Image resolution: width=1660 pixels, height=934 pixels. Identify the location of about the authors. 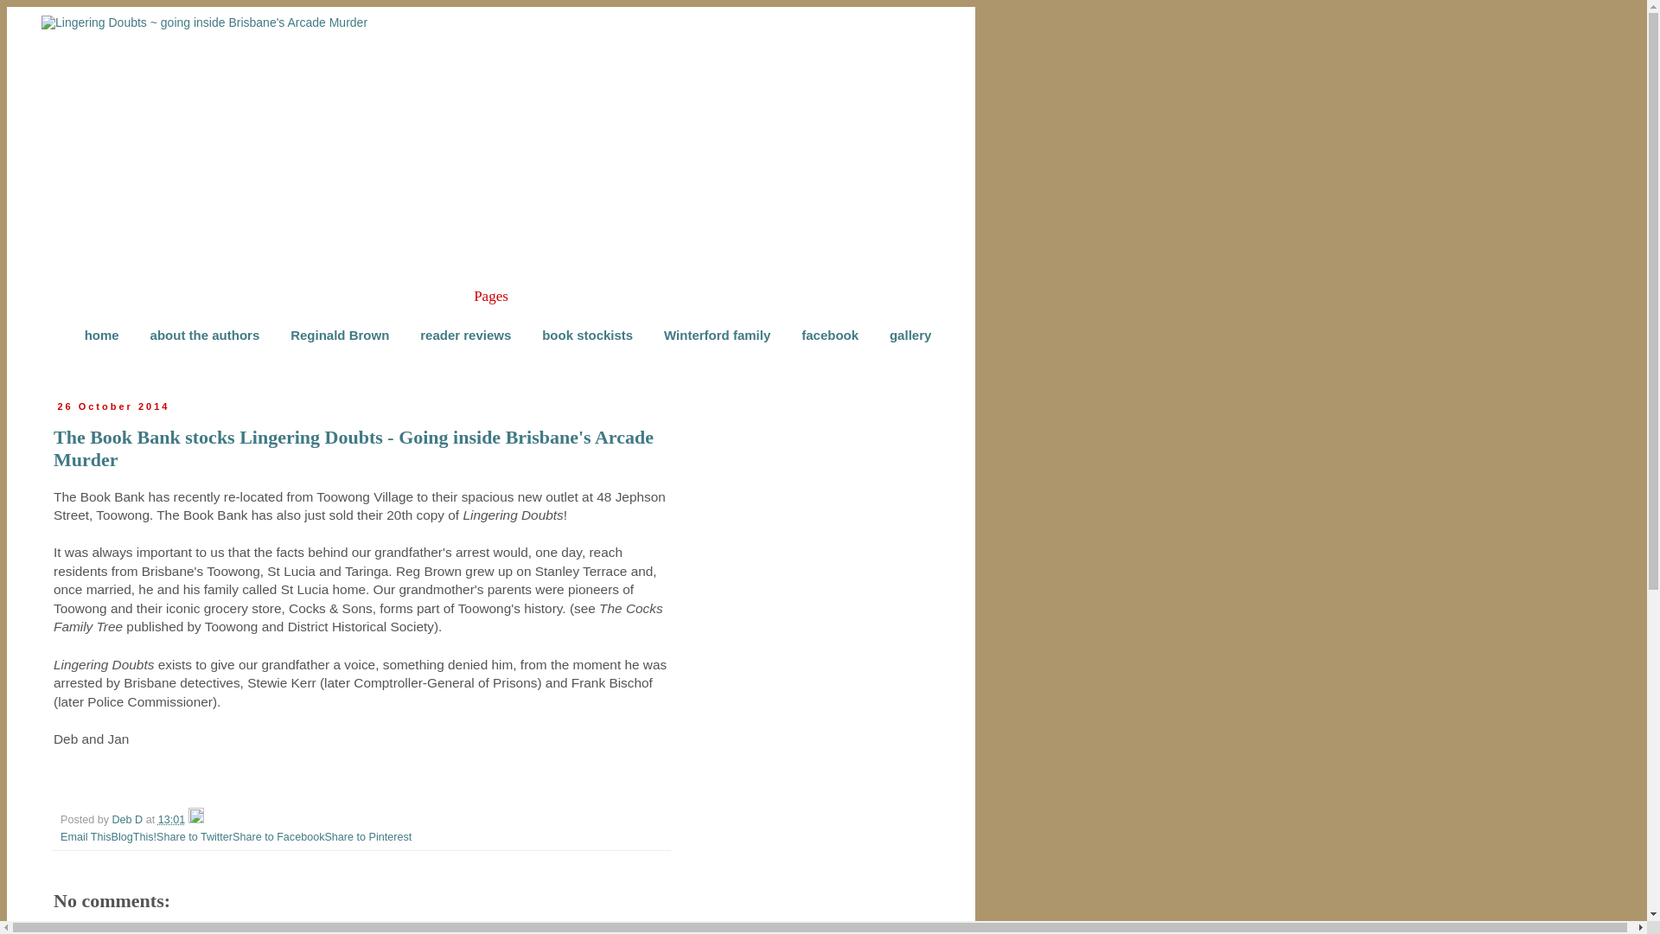
(204, 336).